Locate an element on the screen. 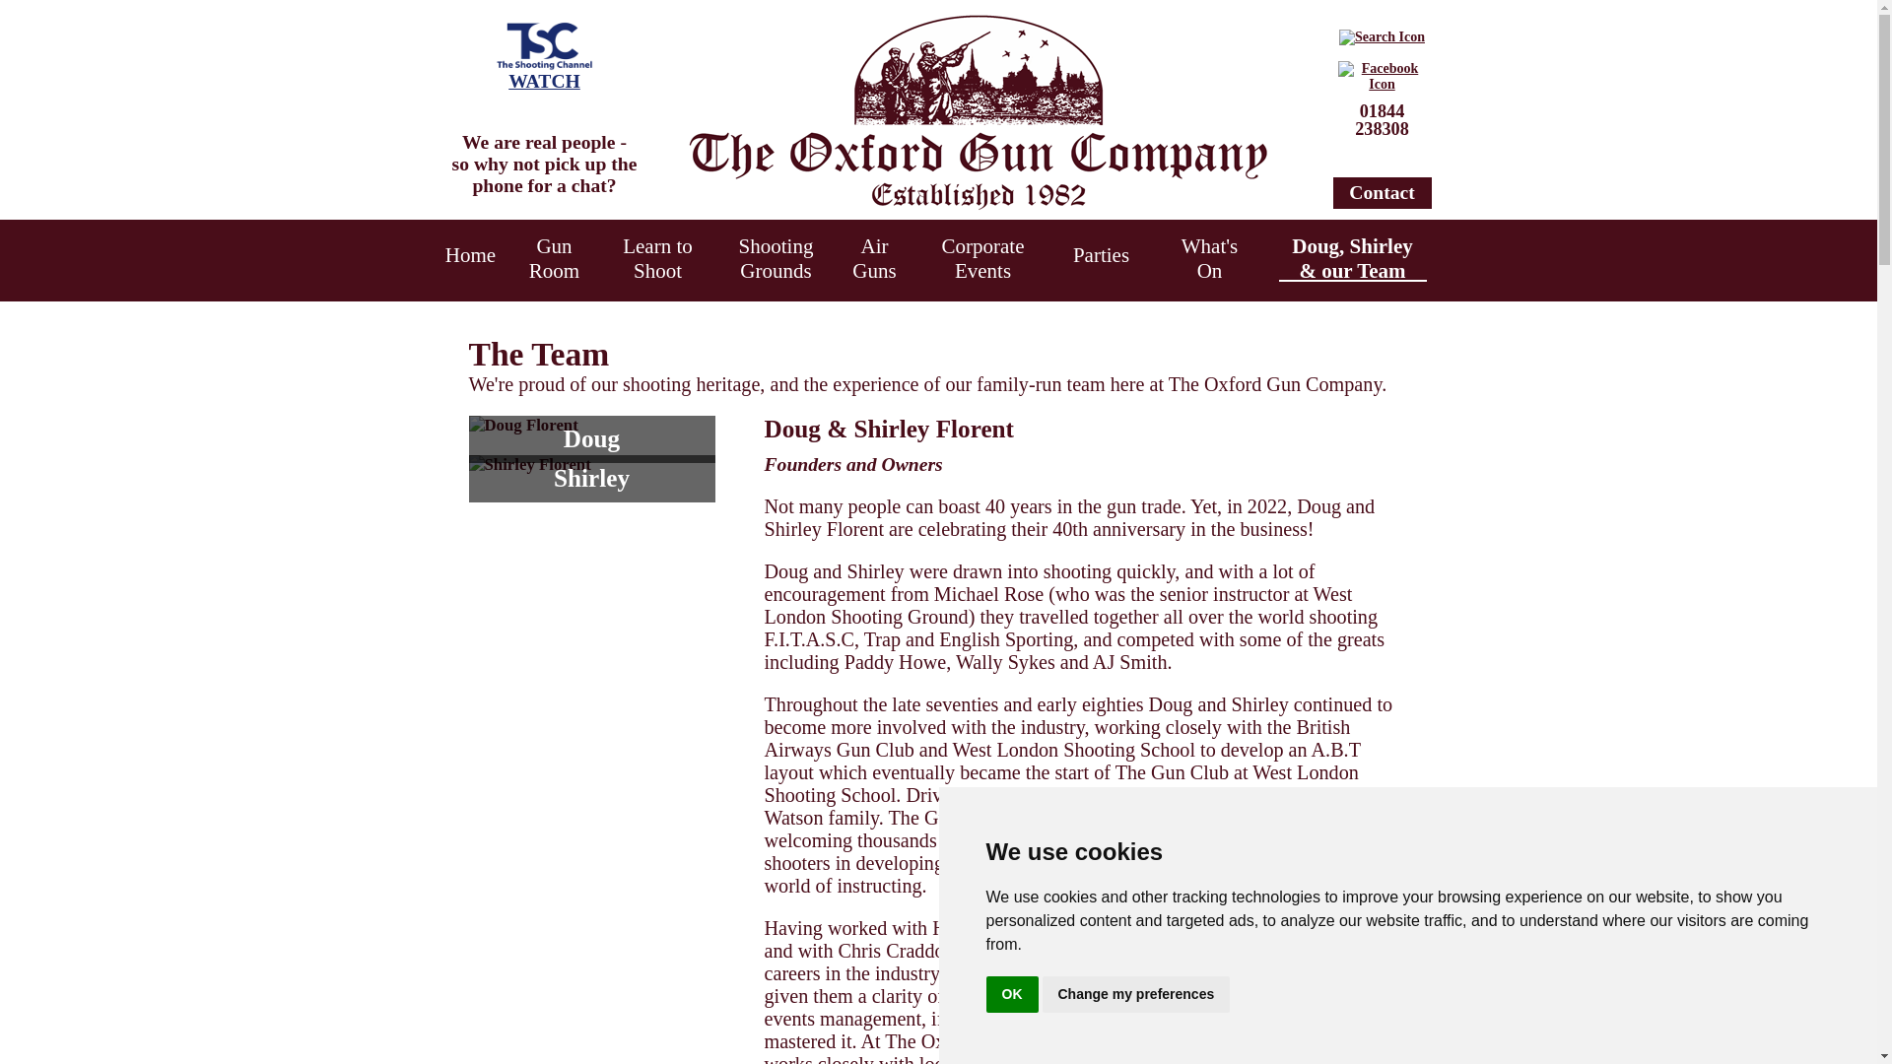  OK is located at coordinates (1011, 995).